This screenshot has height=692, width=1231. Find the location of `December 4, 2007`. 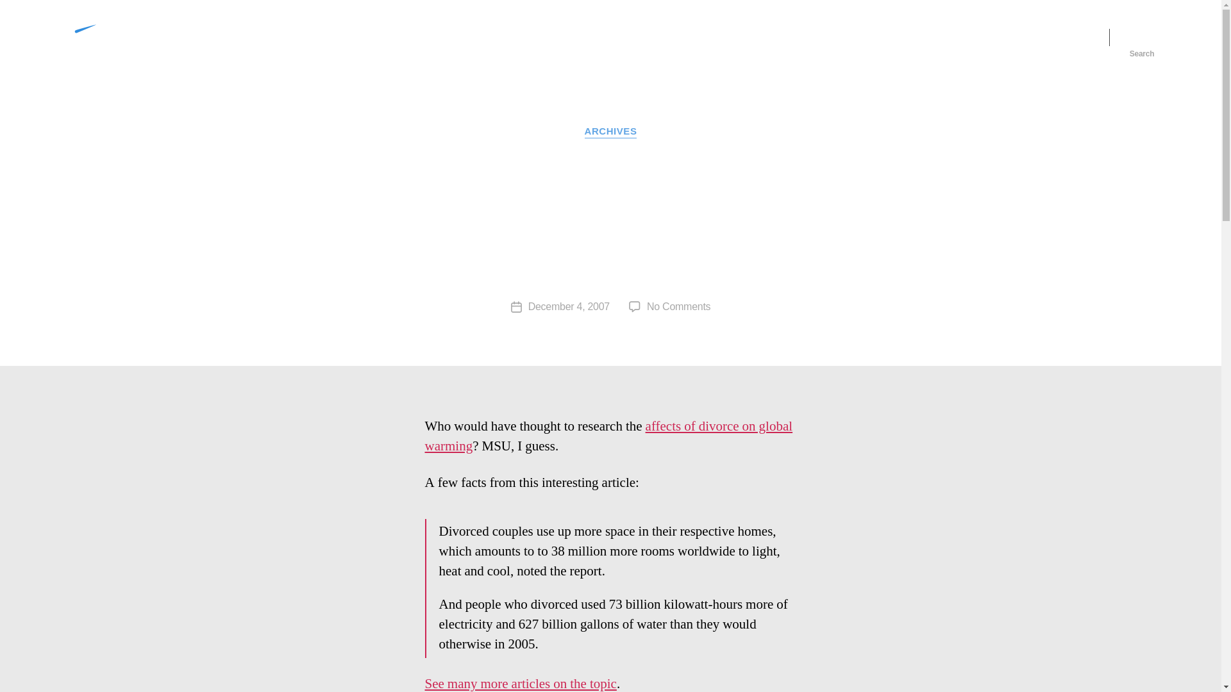

December 4, 2007 is located at coordinates (568, 306).